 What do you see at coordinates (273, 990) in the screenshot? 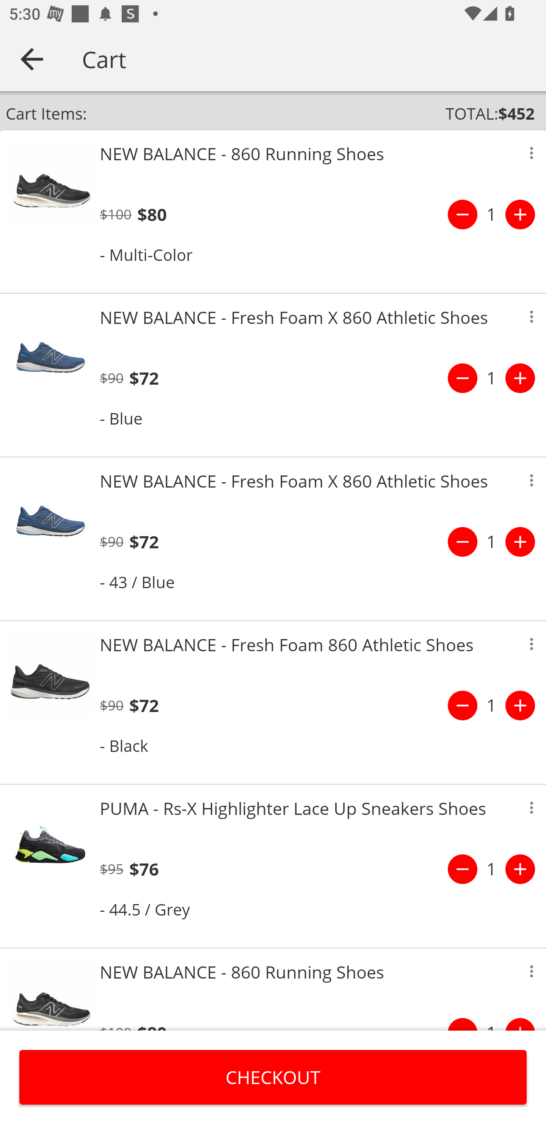
I see `NEW BALANCE - 860 Running Shoes $100 $80 1` at bounding box center [273, 990].